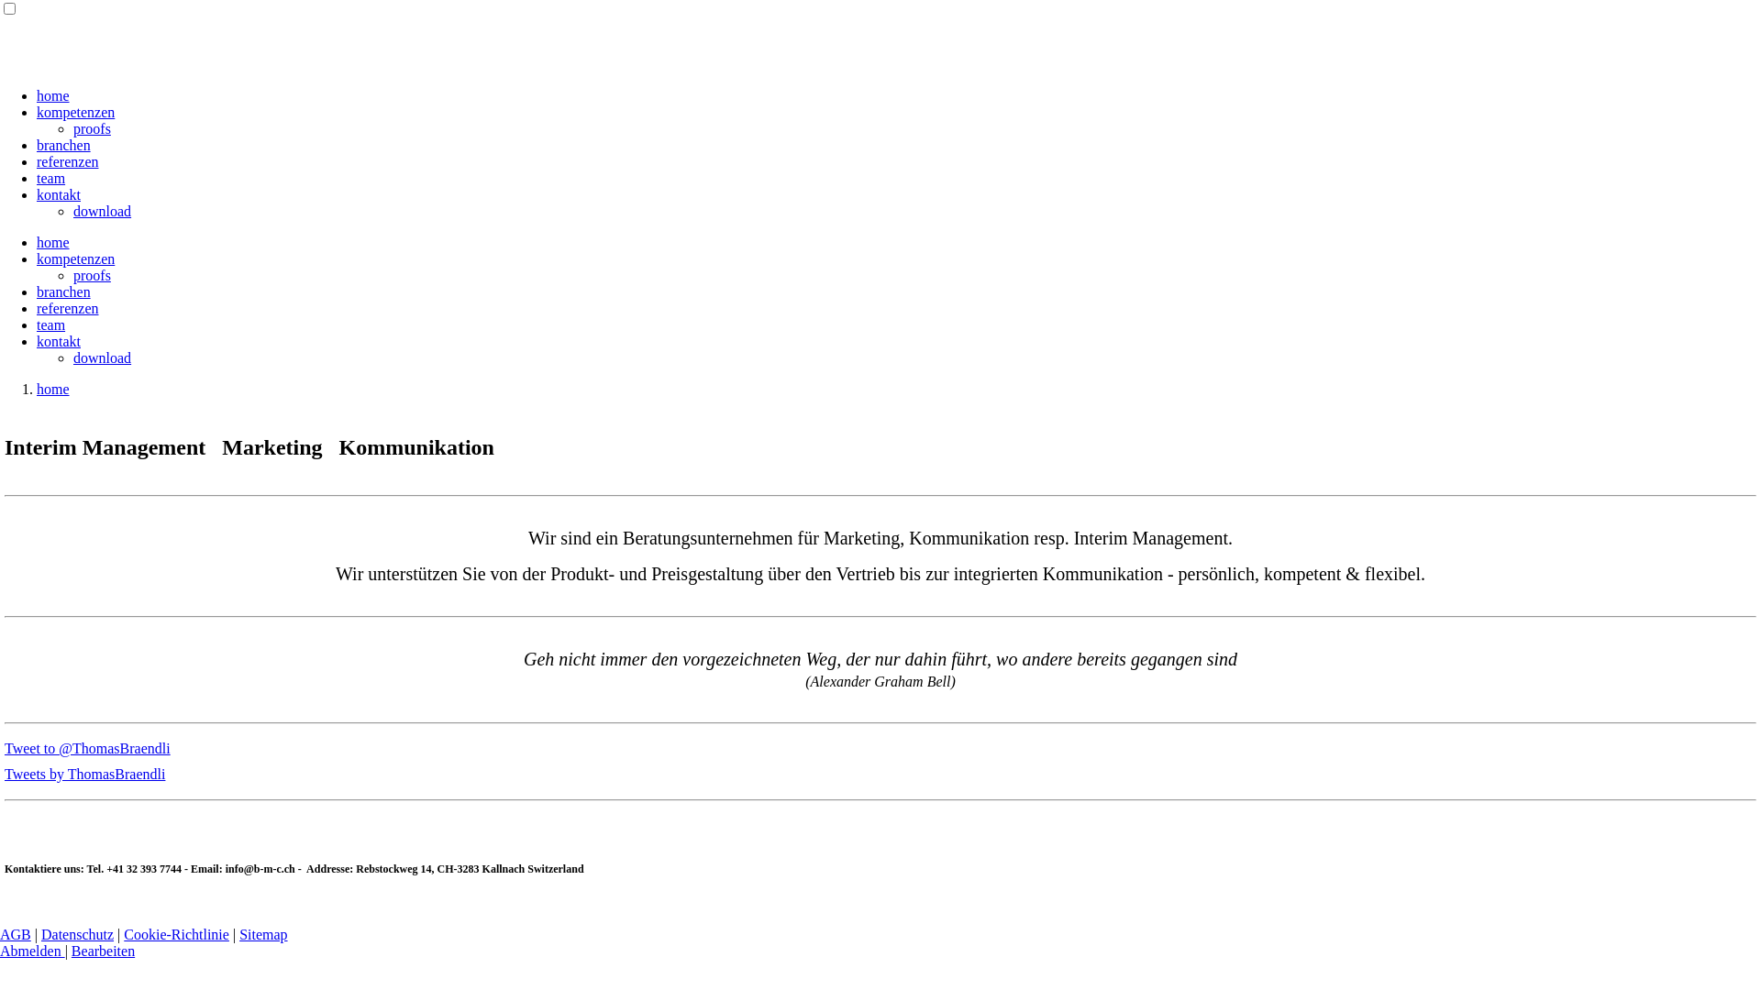  What do you see at coordinates (103, 211) in the screenshot?
I see `download` at bounding box center [103, 211].